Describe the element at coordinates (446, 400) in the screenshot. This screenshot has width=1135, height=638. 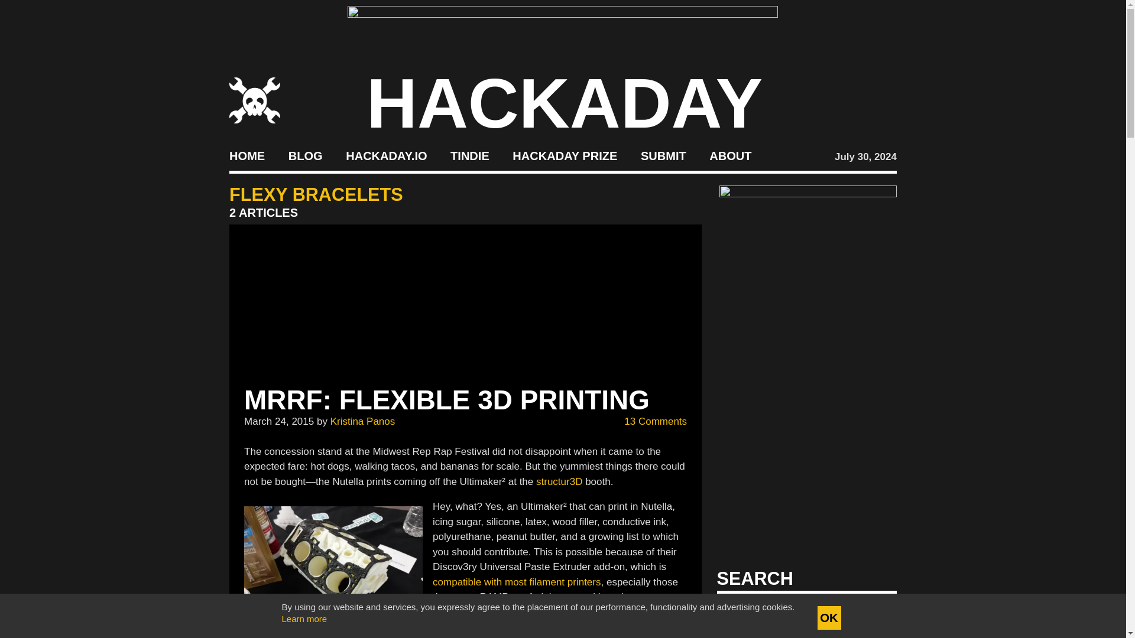
I see `MRRF: FLEXIBLE 3D PRINTING` at that location.